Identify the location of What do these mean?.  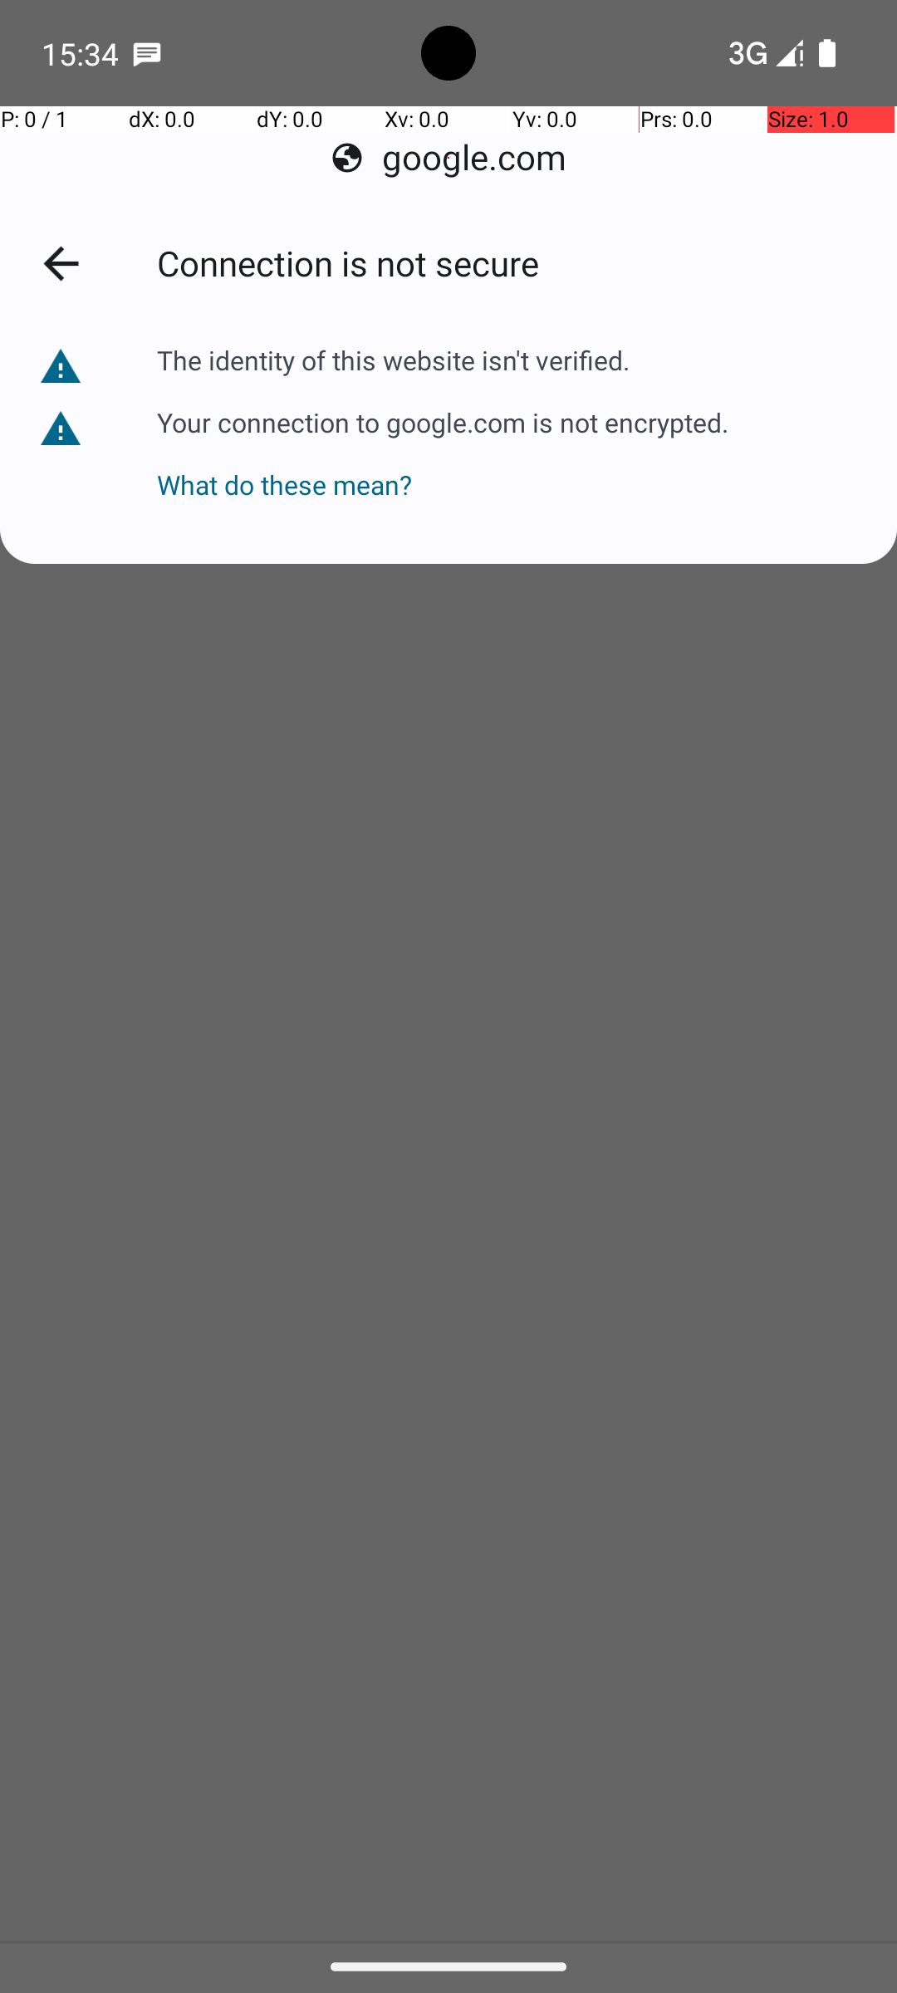
(443, 472).